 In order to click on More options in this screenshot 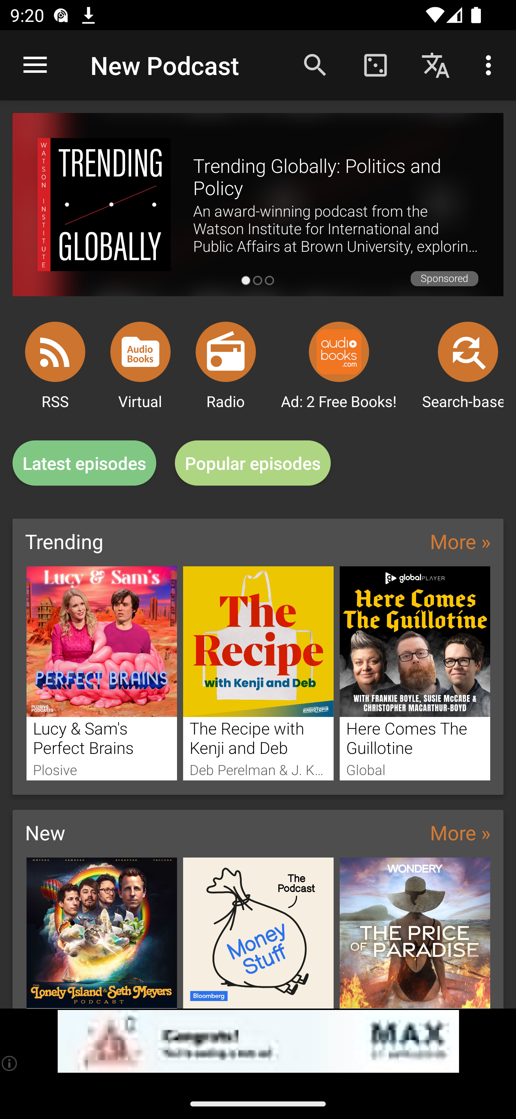, I will do `click(491, 65)`.